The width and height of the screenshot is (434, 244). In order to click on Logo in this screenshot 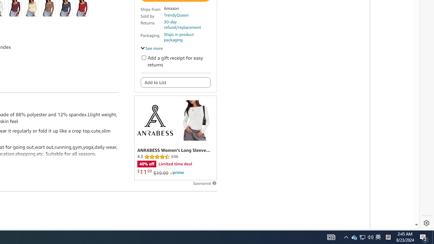, I will do `click(155, 120)`.